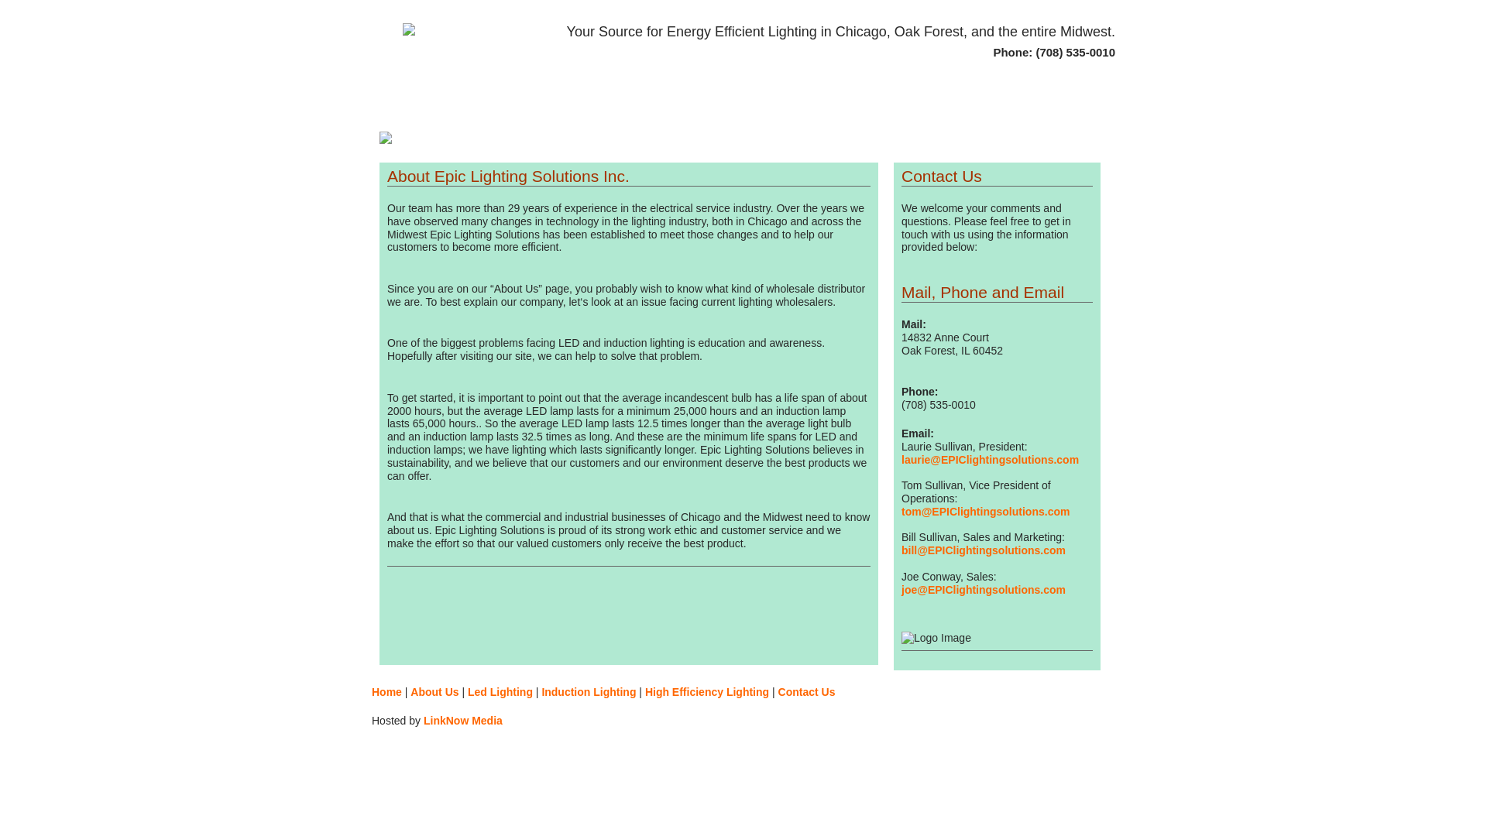 The height and width of the screenshot is (836, 1487). What do you see at coordinates (555, 107) in the screenshot?
I see `LED Lighting` at bounding box center [555, 107].